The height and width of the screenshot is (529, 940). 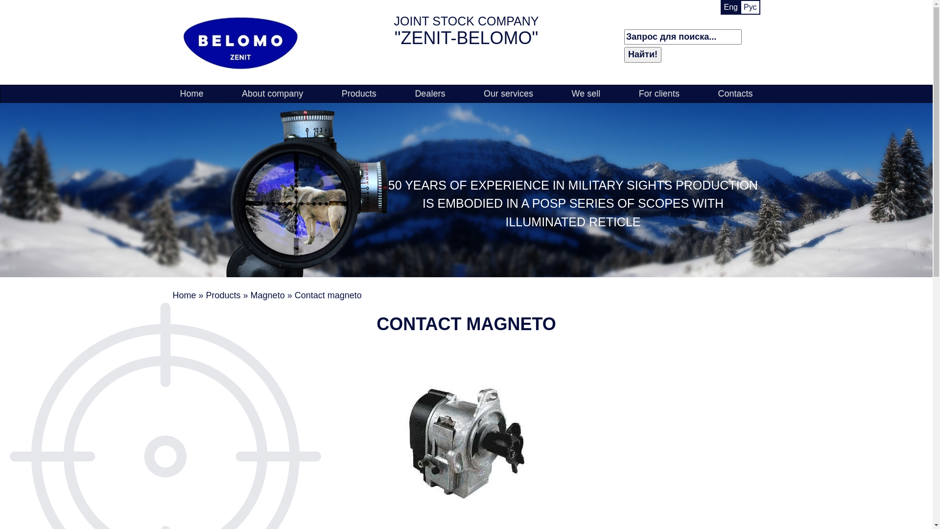 What do you see at coordinates (223, 295) in the screenshot?
I see `Products` at bounding box center [223, 295].